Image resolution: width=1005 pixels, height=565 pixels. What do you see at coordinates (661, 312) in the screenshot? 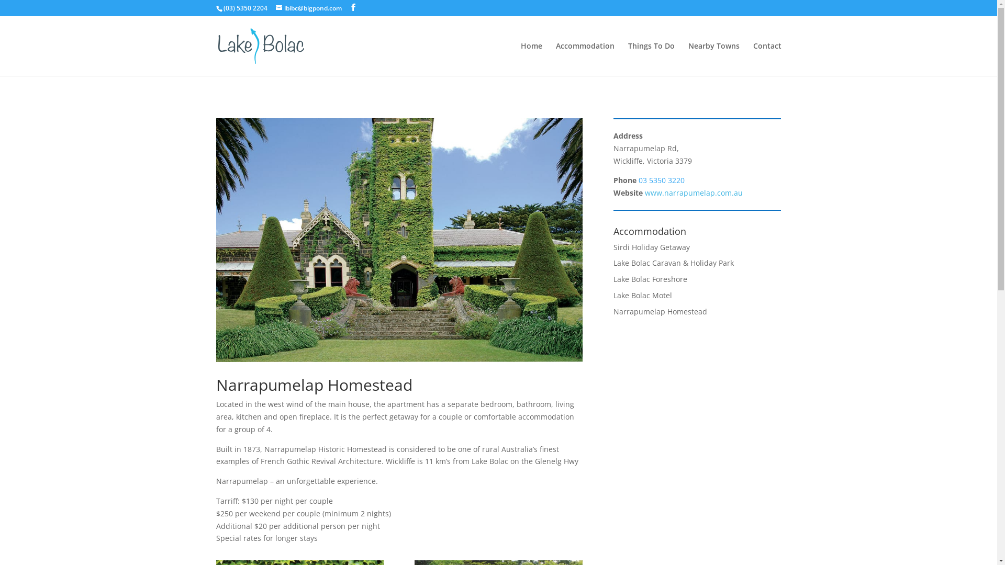
I see `Narrapumelap Homestead` at bounding box center [661, 312].